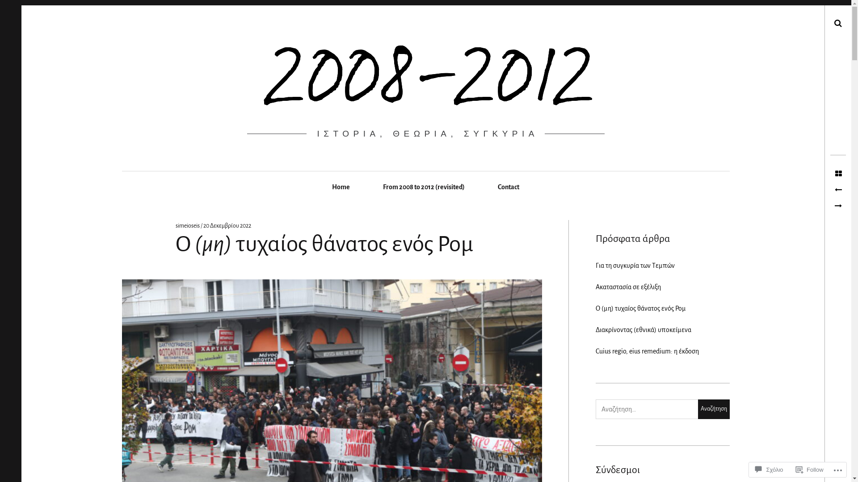 This screenshot has width=858, height=482. I want to click on Home, so click(341, 187).